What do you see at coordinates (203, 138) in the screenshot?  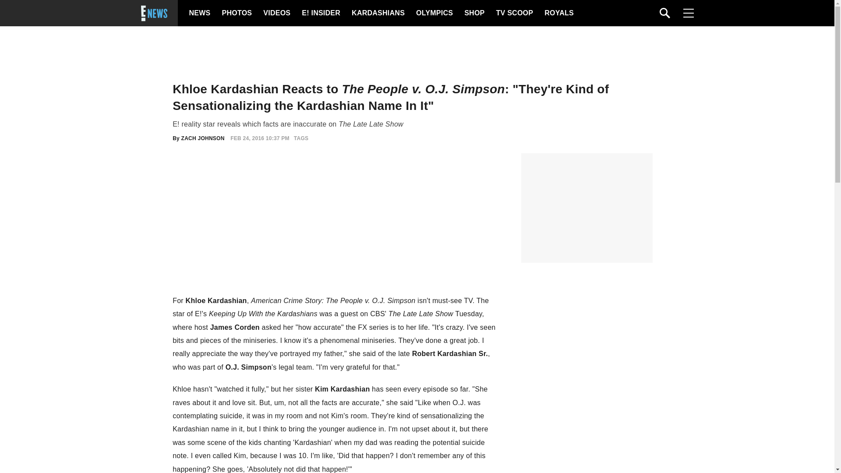 I see `ZACH JOHNSON` at bounding box center [203, 138].